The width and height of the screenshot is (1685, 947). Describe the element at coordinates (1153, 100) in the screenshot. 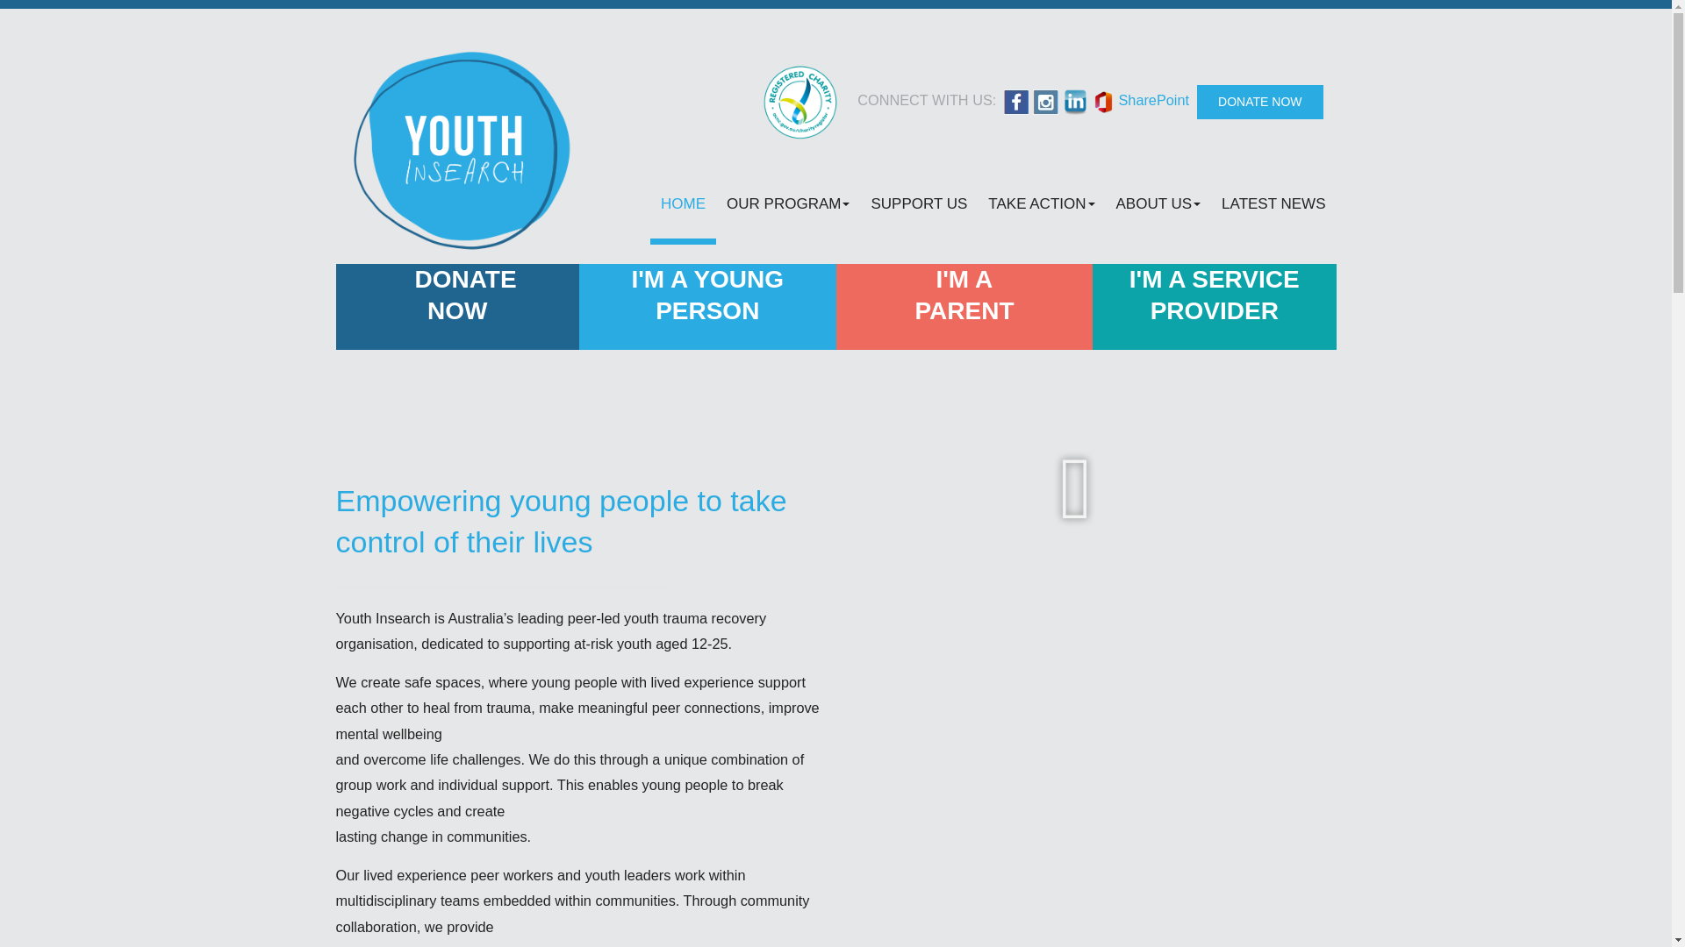

I see `SharePoint` at that location.